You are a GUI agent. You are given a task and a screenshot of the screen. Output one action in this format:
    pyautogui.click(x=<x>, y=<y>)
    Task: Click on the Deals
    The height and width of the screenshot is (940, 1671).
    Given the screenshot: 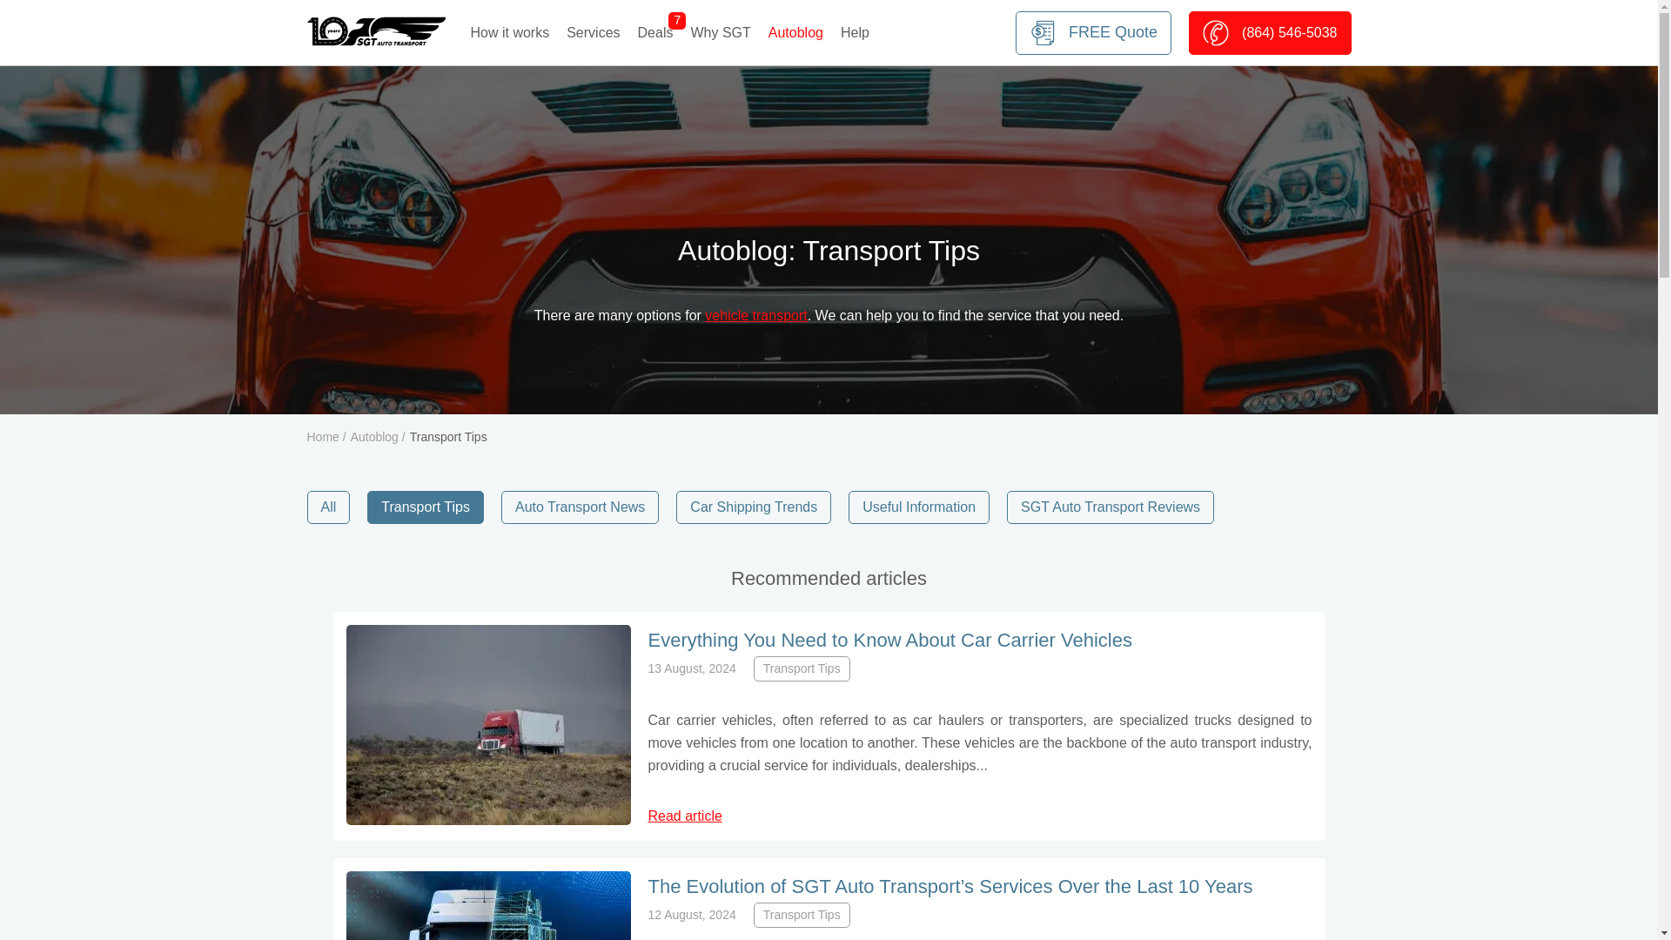 What is the action you would take?
    pyautogui.click(x=655, y=31)
    